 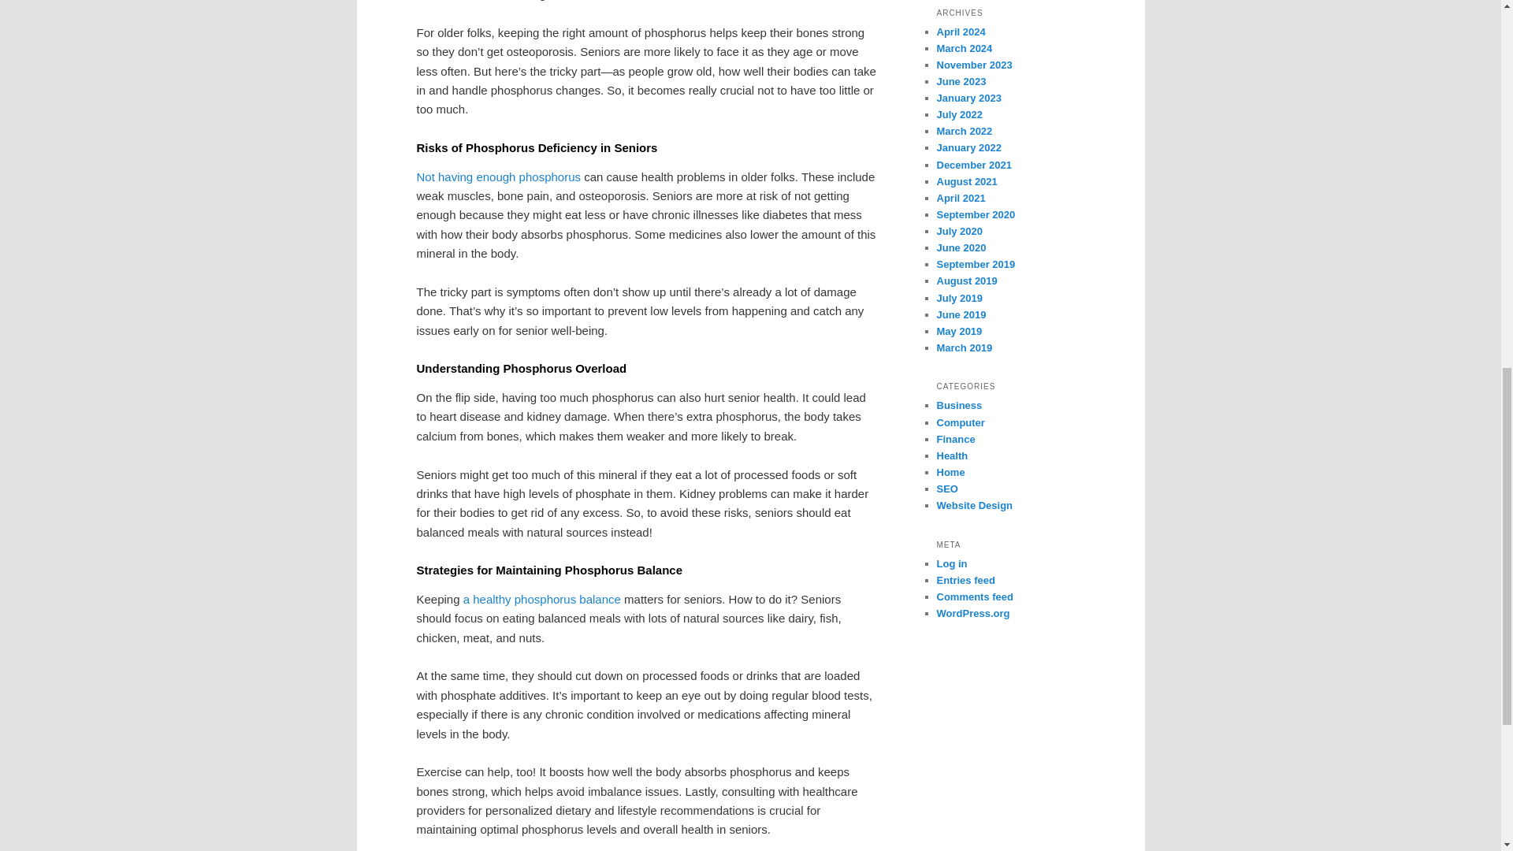 What do you see at coordinates (961, 247) in the screenshot?
I see `June 2020` at bounding box center [961, 247].